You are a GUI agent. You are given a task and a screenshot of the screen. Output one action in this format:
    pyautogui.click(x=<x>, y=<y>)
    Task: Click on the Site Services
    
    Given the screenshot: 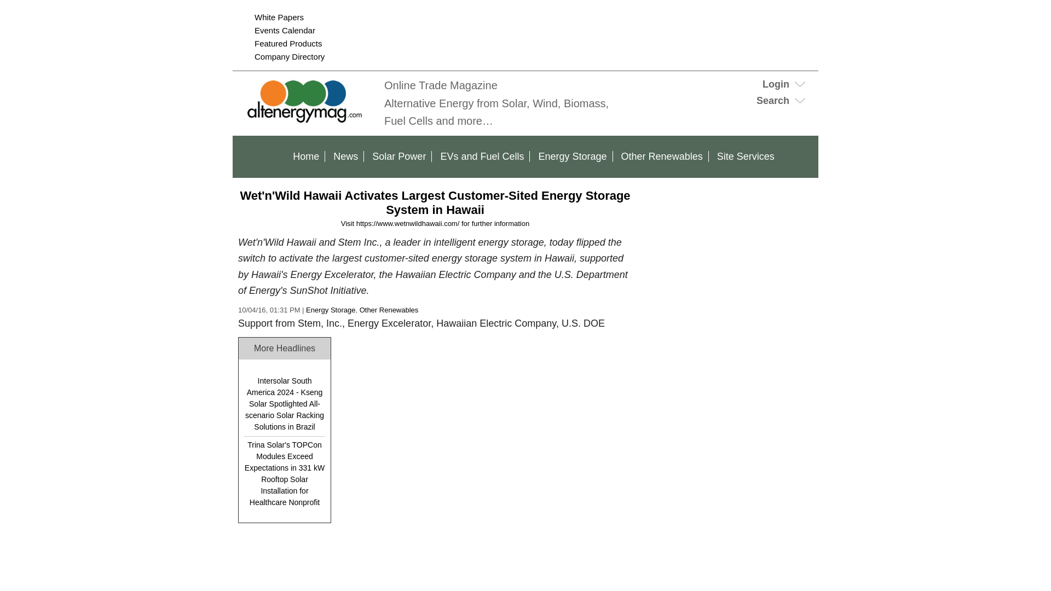 What is the action you would take?
    pyautogui.click(x=746, y=157)
    